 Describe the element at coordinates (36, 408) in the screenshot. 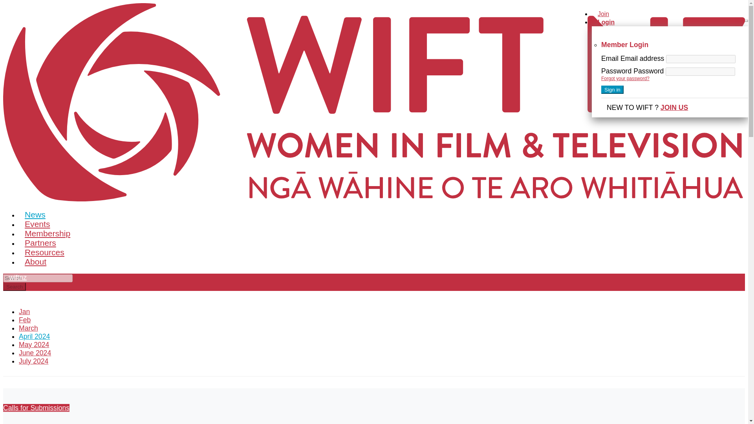

I see `Calls for Submissions` at that location.